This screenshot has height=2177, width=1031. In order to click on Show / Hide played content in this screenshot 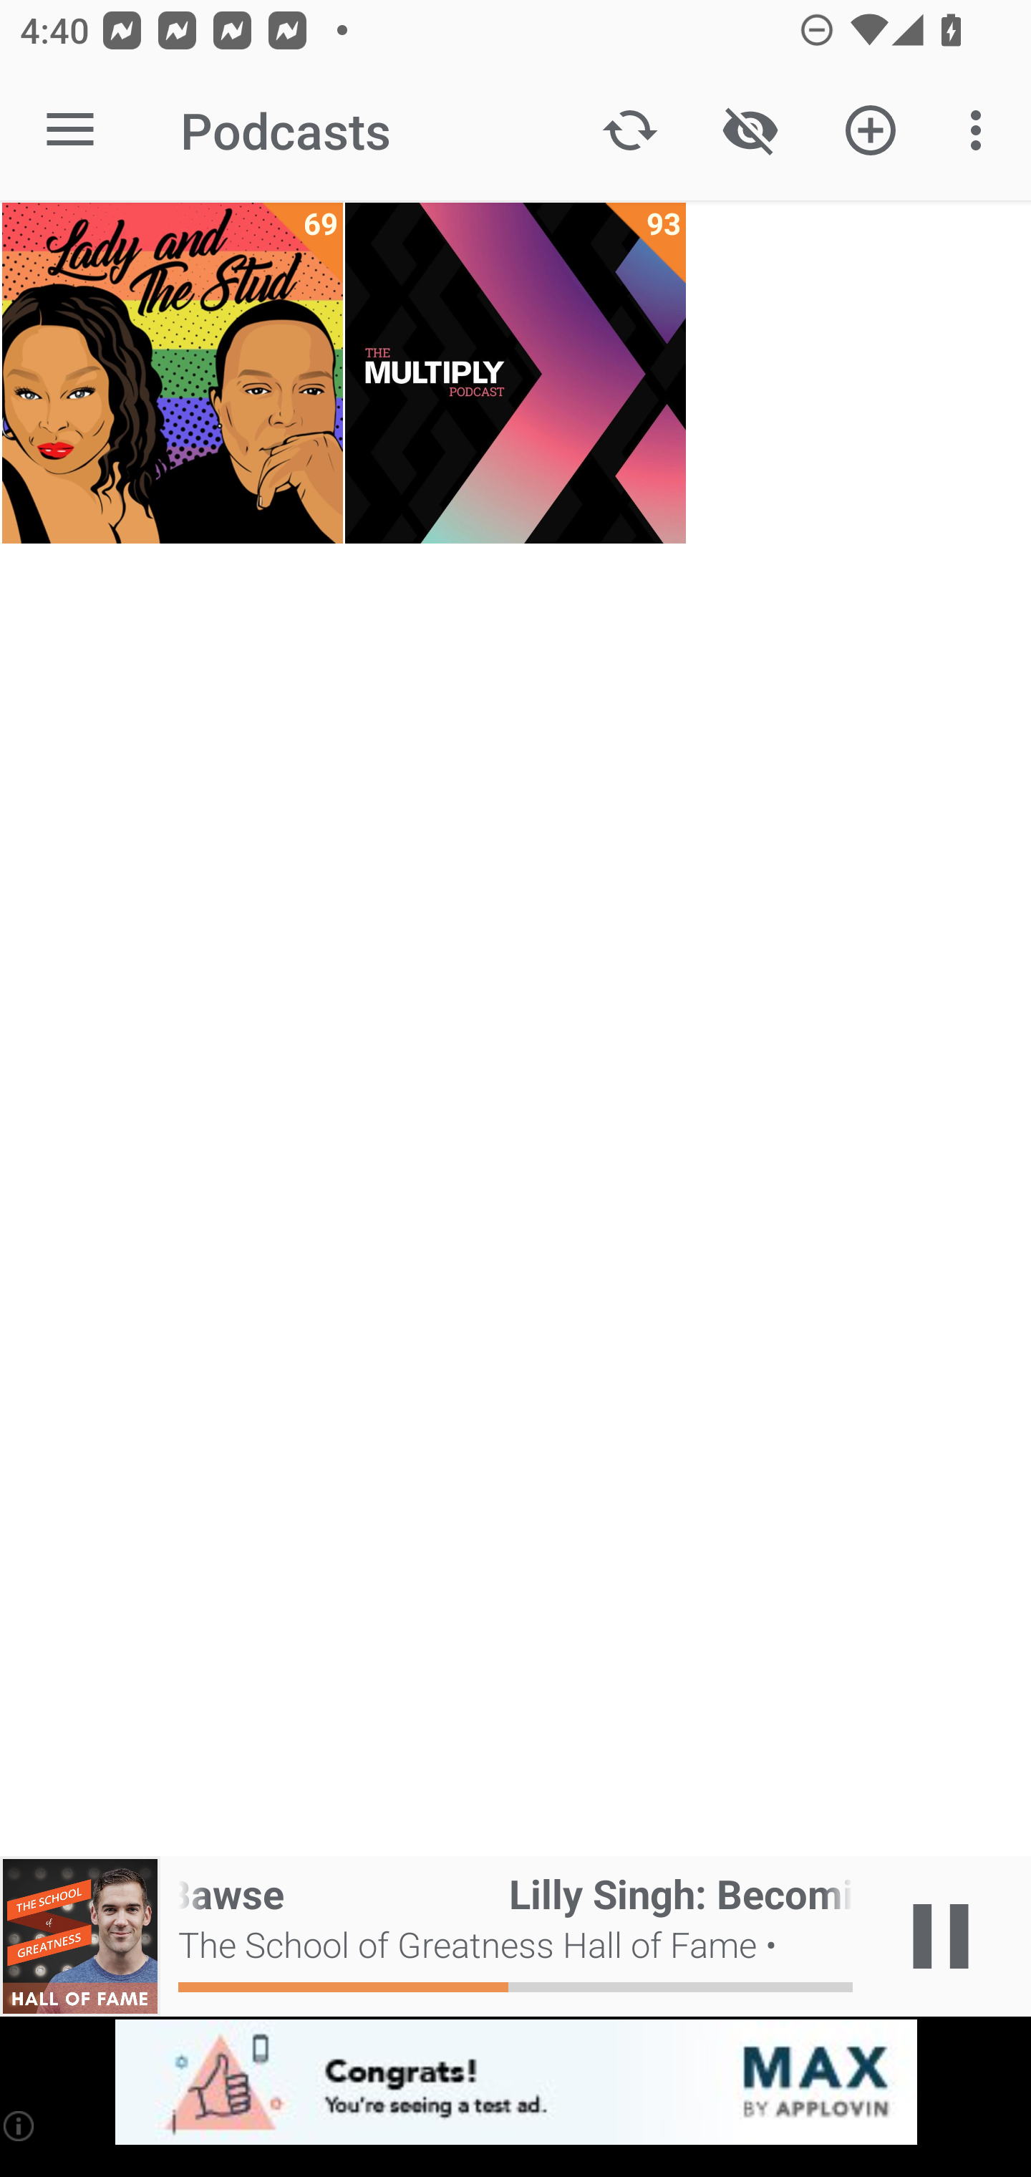, I will do `click(750, 130)`.